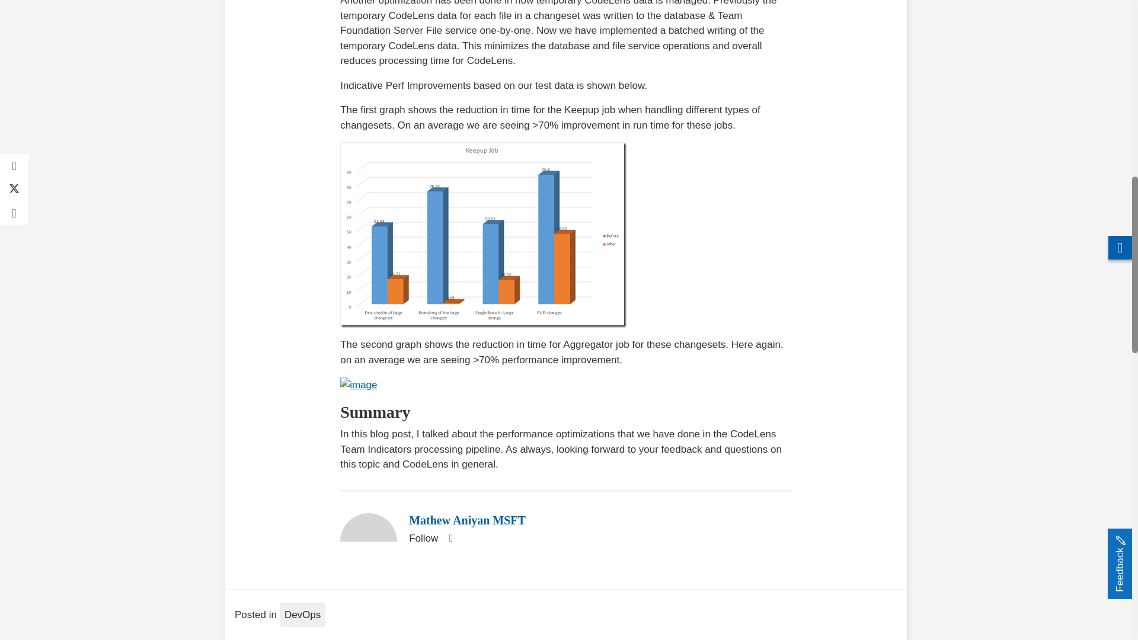 Image resolution: width=1138 pixels, height=640 pixels. I want to click on image, so click(484, 235).